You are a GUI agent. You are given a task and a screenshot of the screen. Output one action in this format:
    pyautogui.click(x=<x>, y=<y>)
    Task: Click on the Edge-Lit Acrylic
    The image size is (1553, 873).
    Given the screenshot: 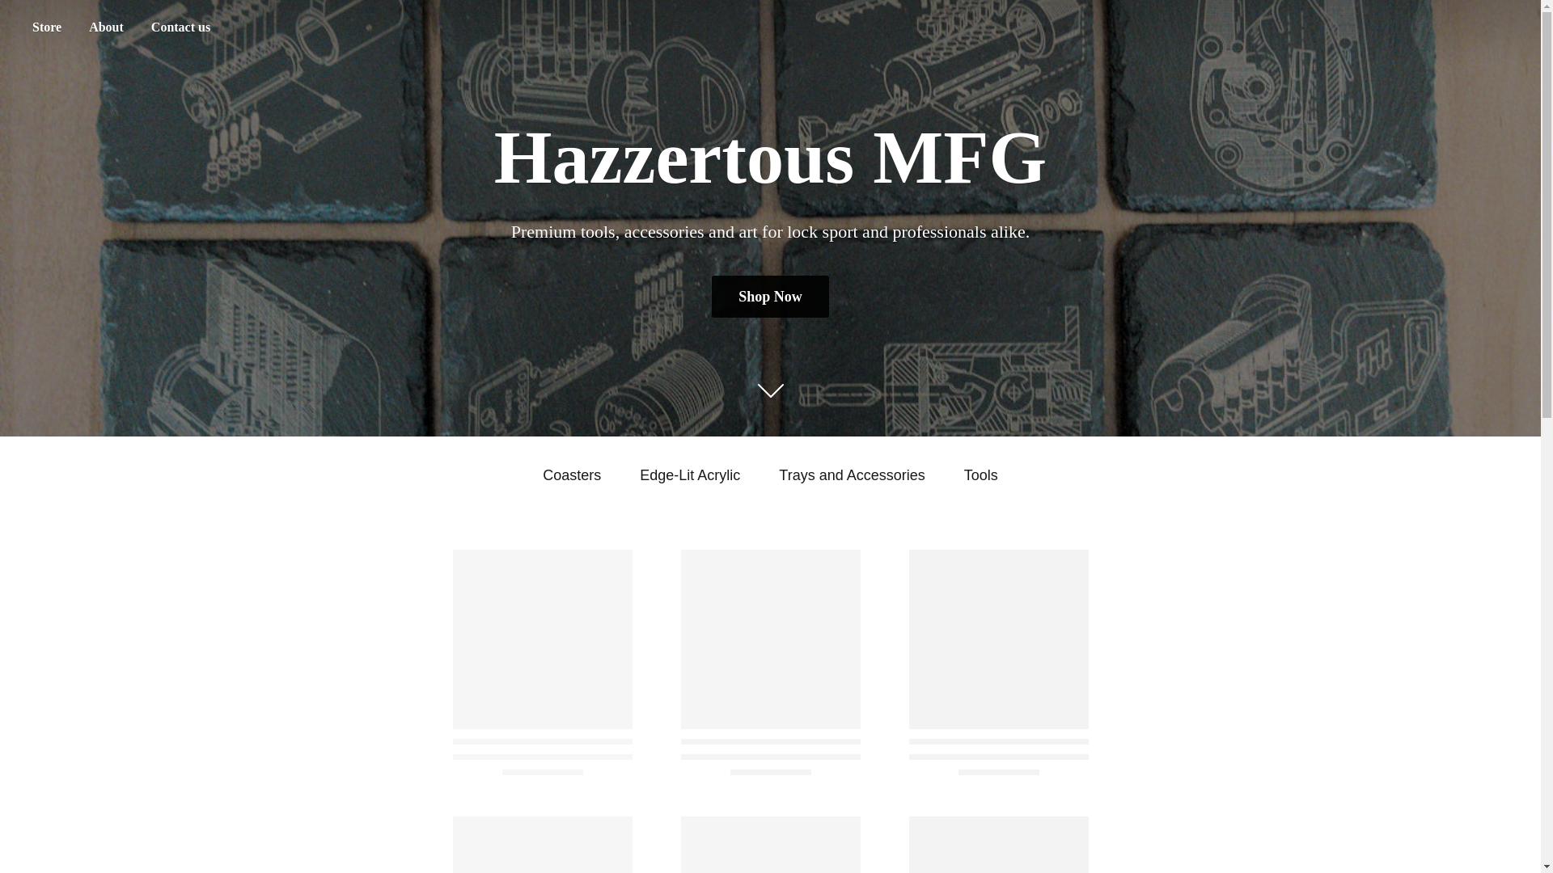 What is the action you would take?
    pyautogui.click(x=690, y=475)
    